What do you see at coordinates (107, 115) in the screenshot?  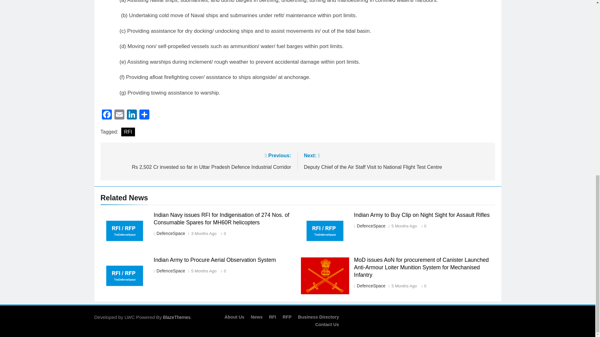 I see `Facebook` at bounding box center [107, 115].